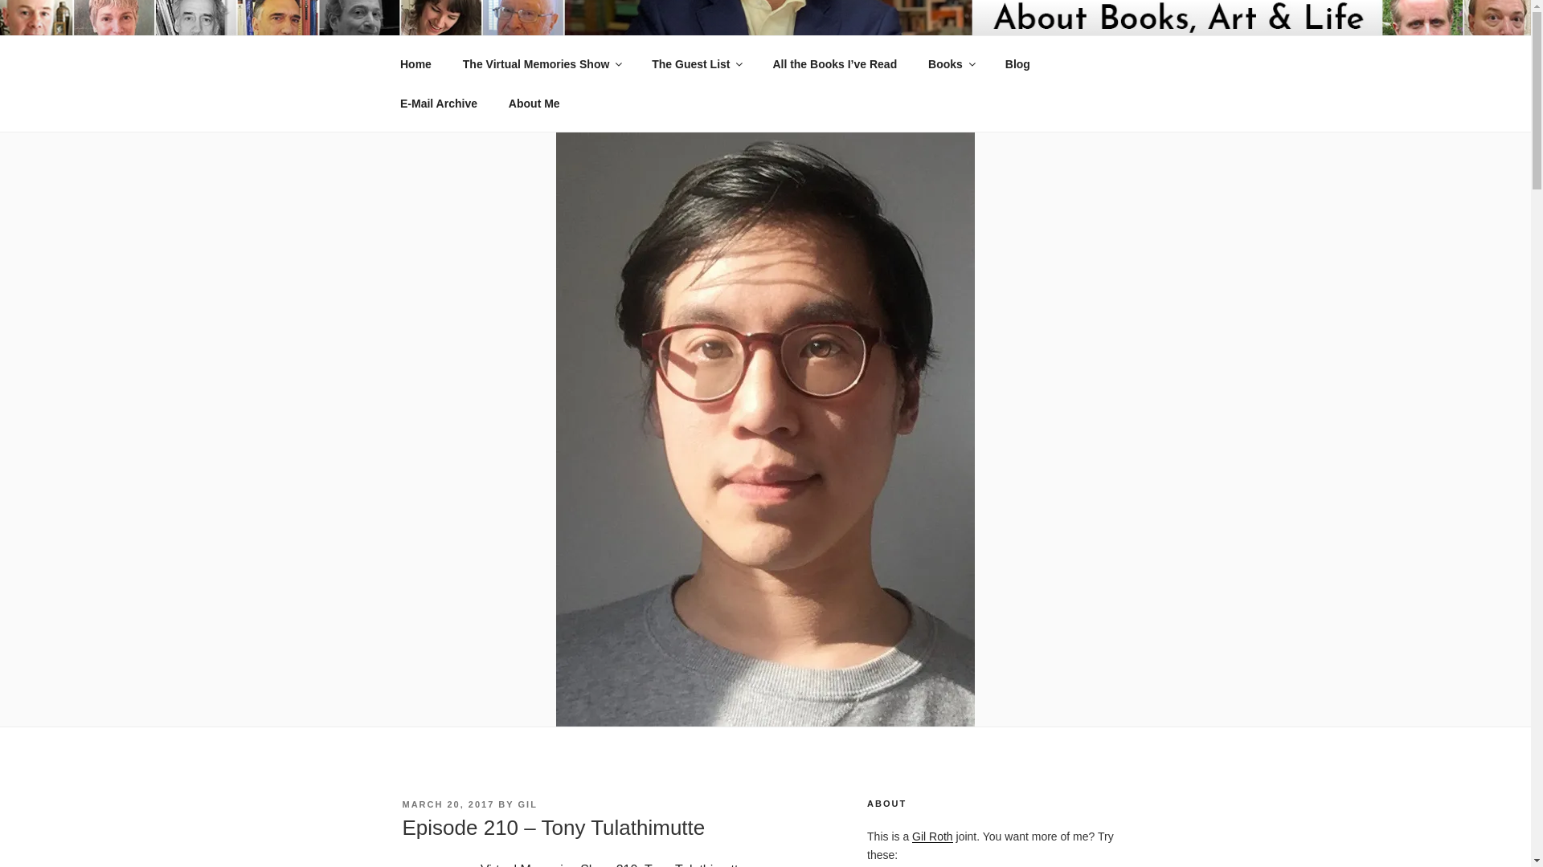 Image resolution: width=1543 pixels, height=867 pixels. I want to click on Blog, so click(1017, 64).